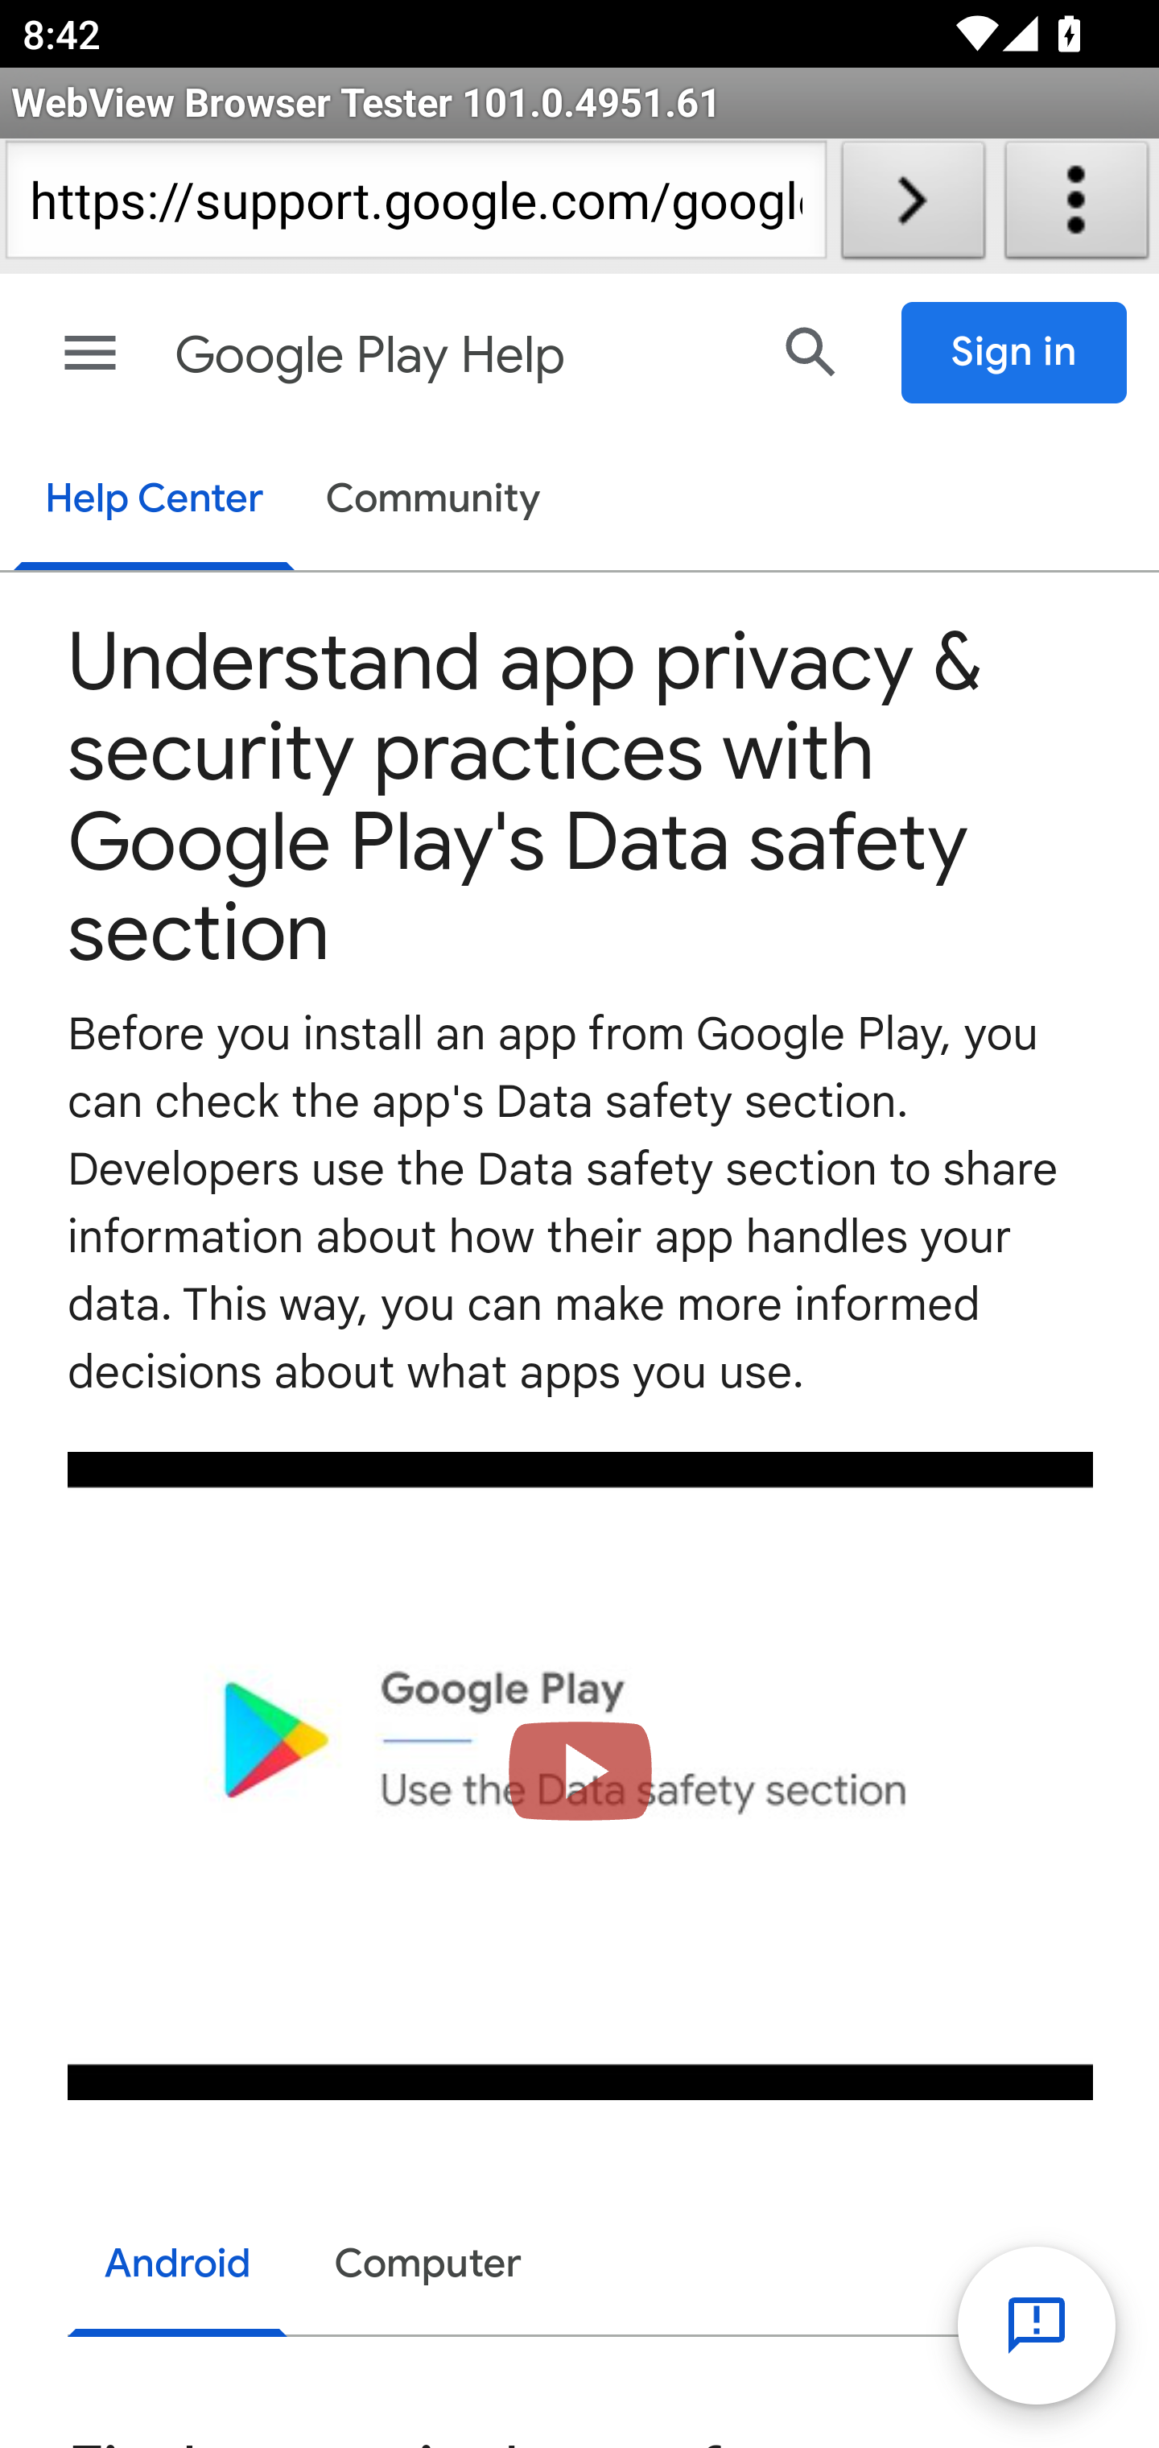 The width and height of the screenshot is (1159, 2448). What do you see at coordinates (811, 352) in the screenshot?
I see `Search Help Center` at bounding box center [811, 352].